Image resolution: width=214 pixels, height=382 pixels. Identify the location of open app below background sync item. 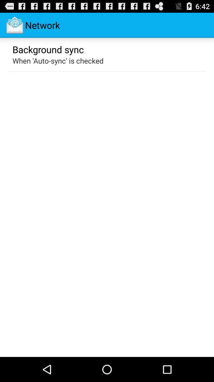
(58, 60).